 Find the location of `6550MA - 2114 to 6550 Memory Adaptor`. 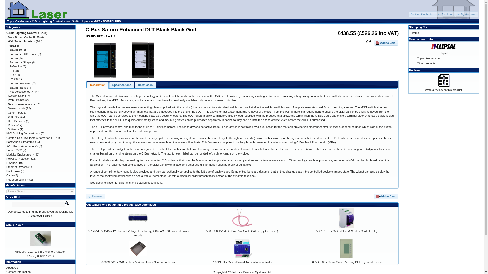

6550MA - 2114 to 6550 Memory Adaptor is located at coordinates (40, 238).